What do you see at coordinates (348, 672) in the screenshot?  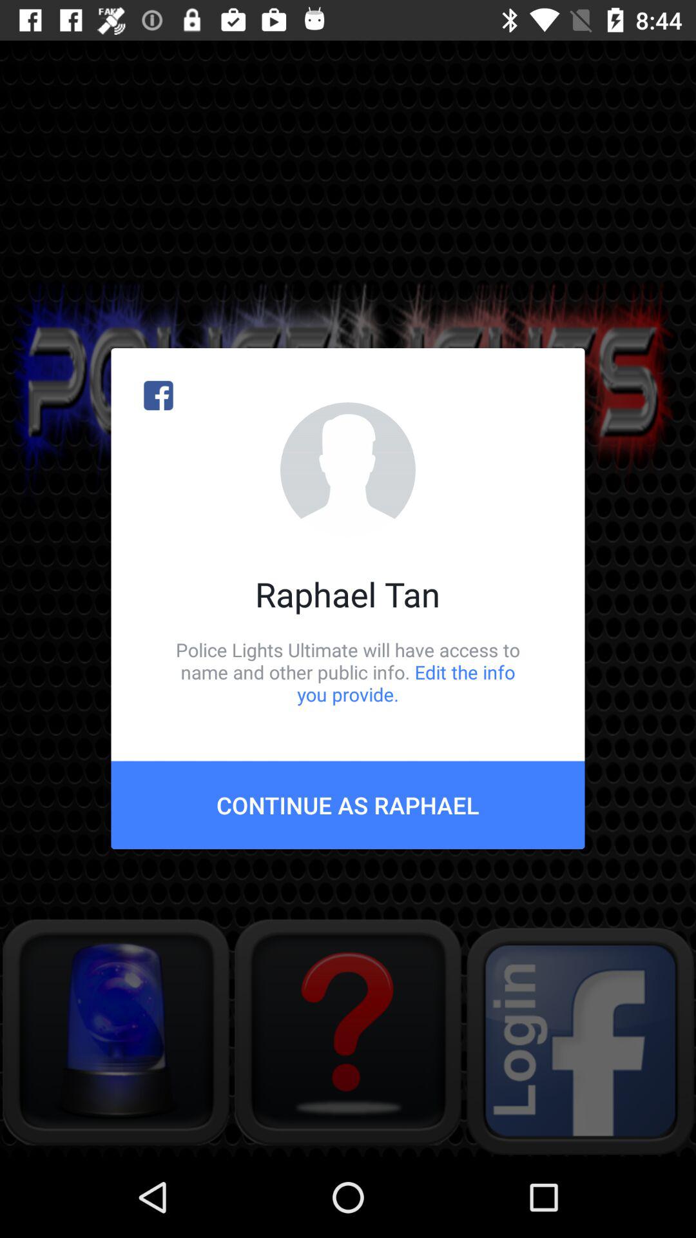 I see `press the icon above continue as raphael icon` at bounding box center [348, 672].